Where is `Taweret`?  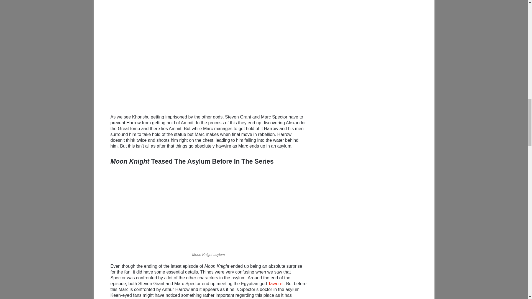 Taweret is located at coordinates (276, 283).